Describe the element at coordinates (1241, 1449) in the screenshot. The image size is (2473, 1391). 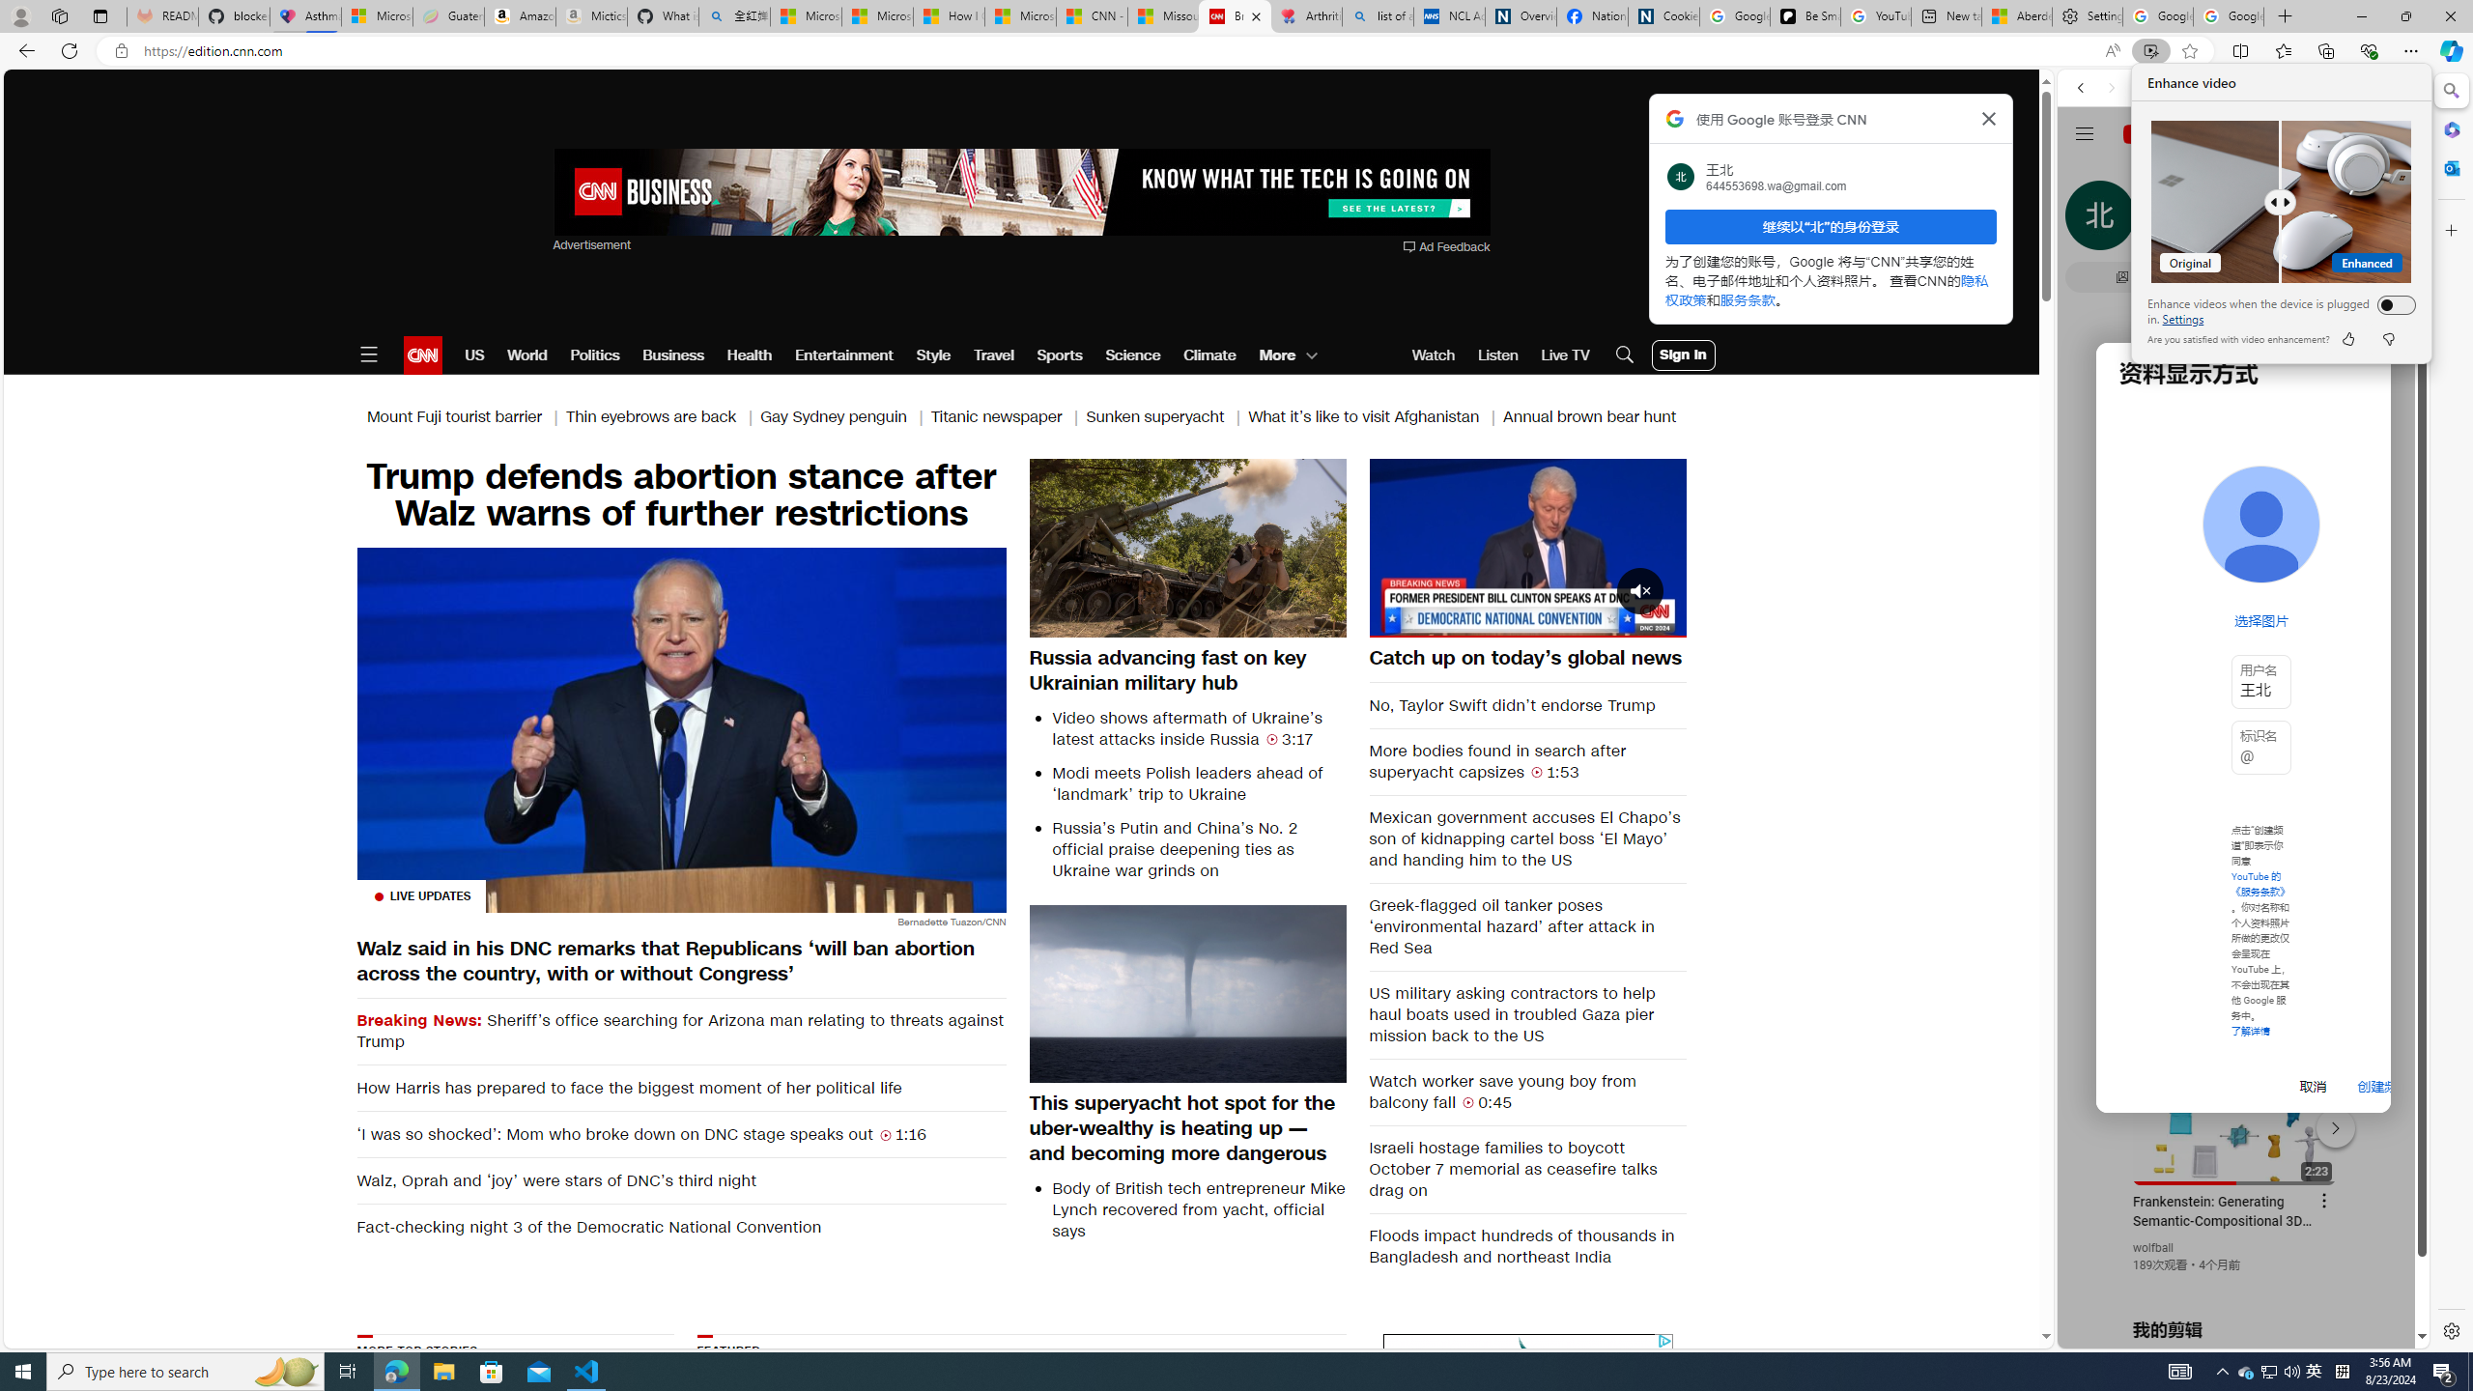
I see `AutomationID: gradient3` at that location.